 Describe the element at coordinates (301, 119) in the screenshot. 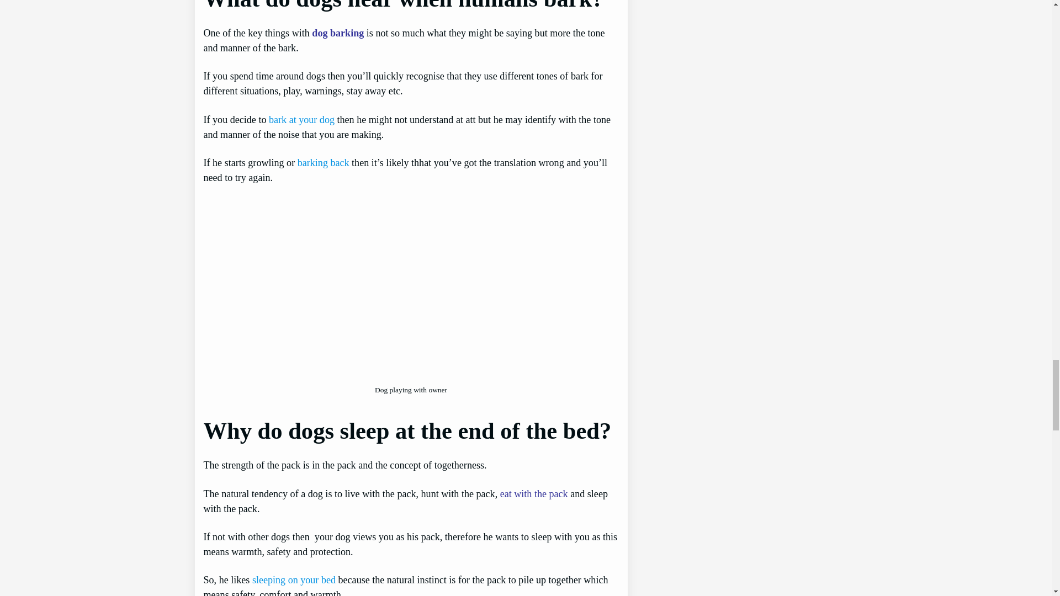

I see `bark at your dog` at that location.